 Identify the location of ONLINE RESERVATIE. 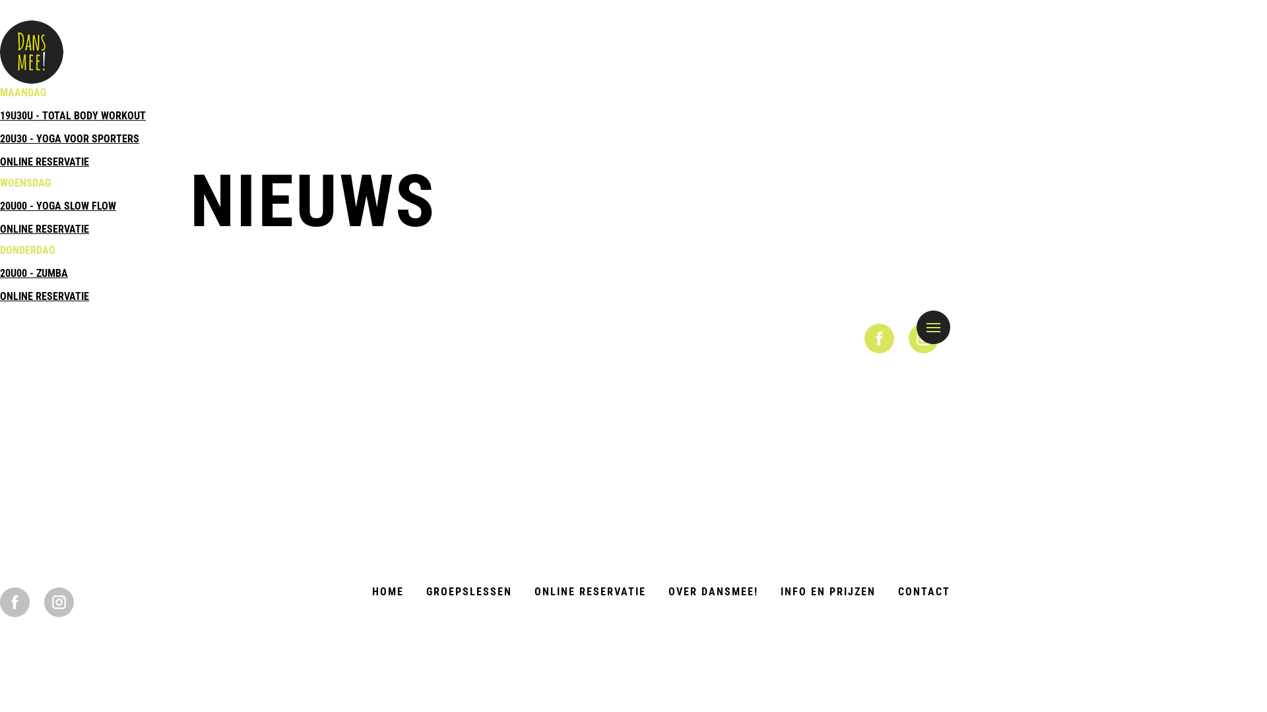
(45, 229).